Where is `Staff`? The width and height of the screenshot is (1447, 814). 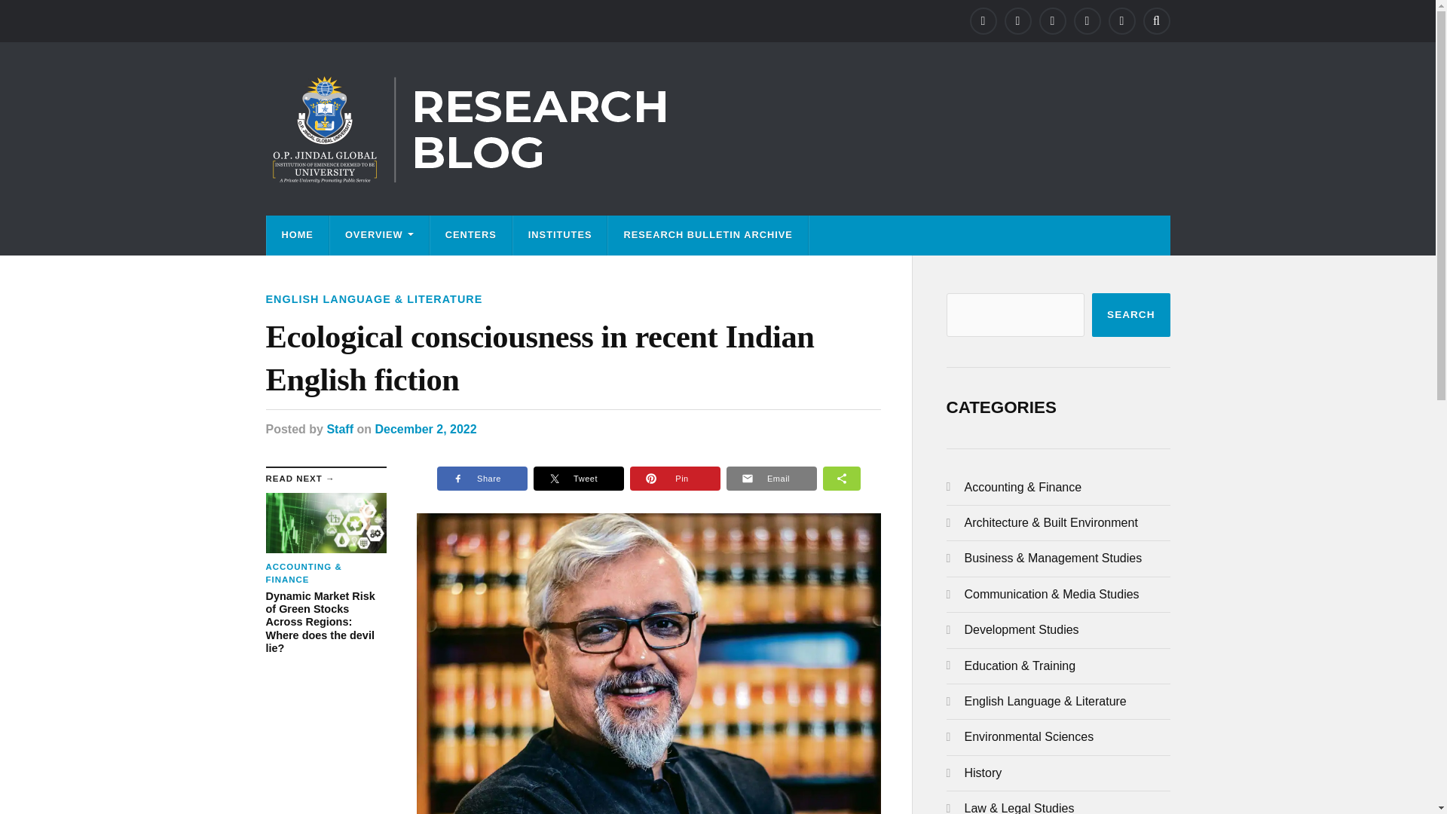 Staff is located at coordinates (339, 428).